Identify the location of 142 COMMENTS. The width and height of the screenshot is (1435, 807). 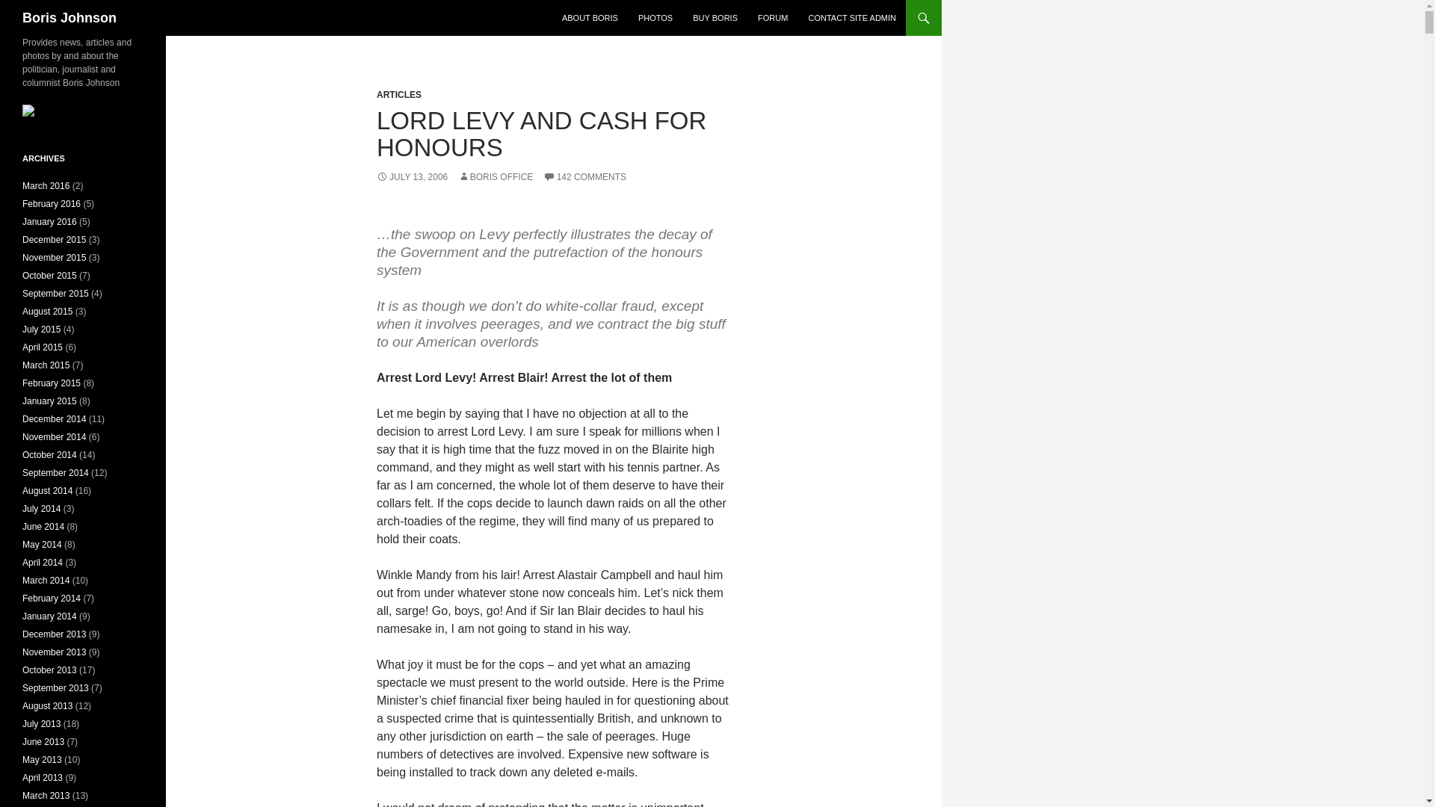
(584, 177).